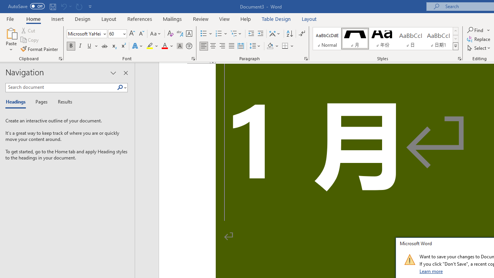  I want to click on Bullets, so click(207, 34).